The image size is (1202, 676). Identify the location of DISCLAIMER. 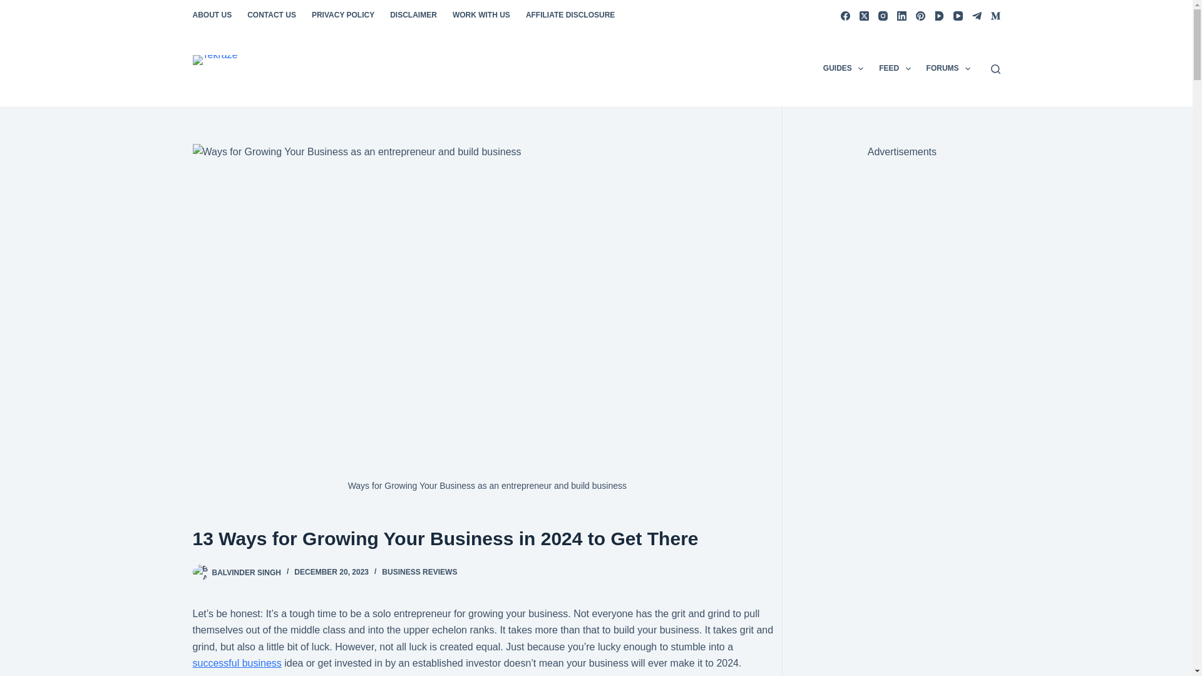
(413, 15).